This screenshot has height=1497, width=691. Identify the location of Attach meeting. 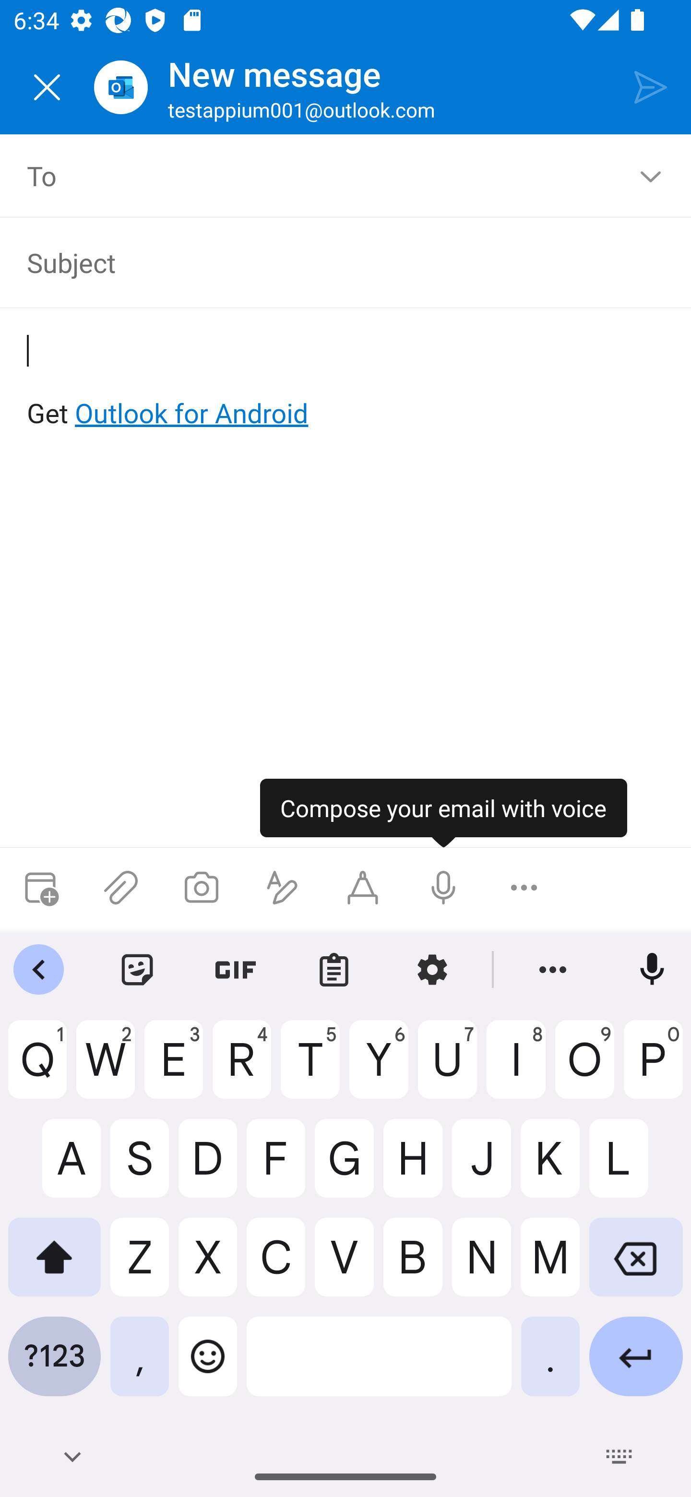
(40, 888).